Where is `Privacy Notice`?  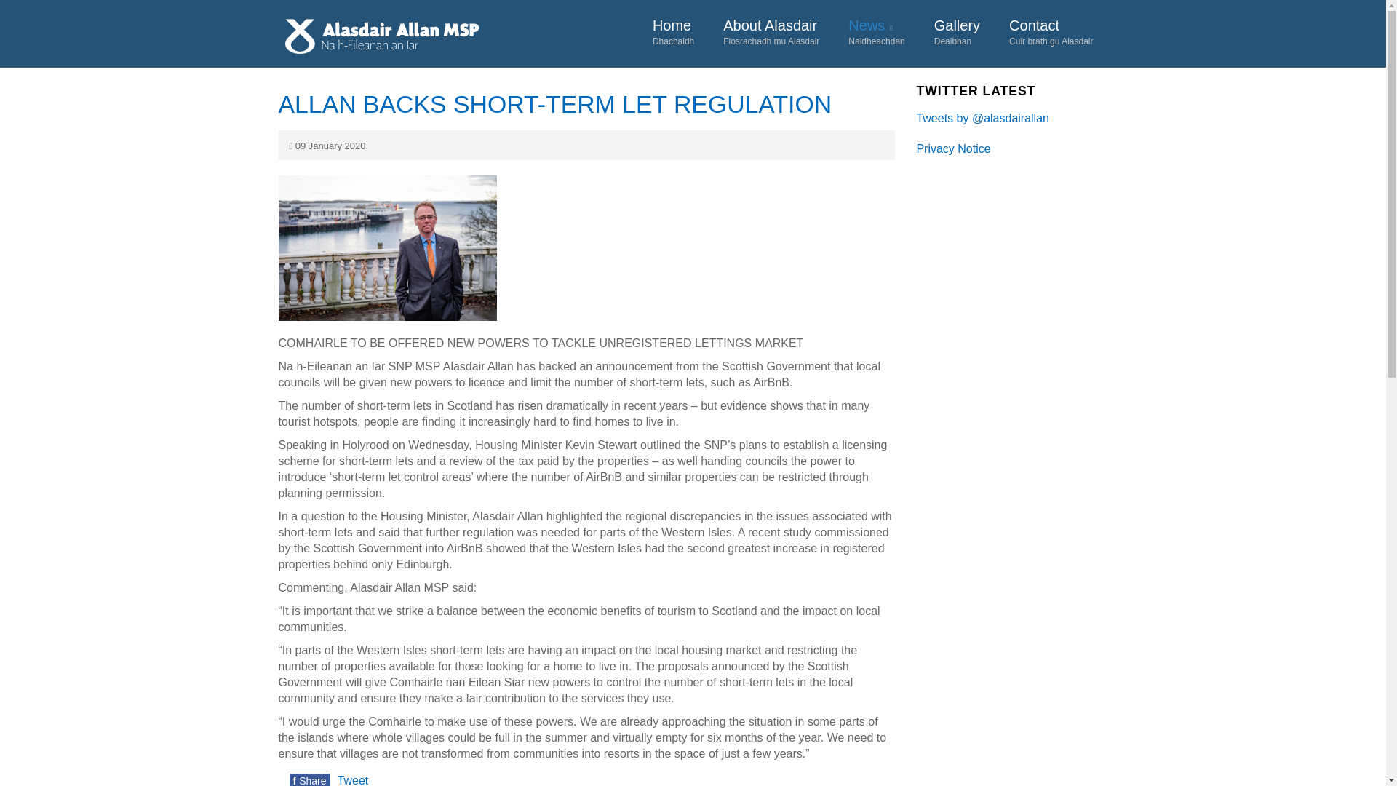 Privacy Notice is located at coordinates (673, 33).